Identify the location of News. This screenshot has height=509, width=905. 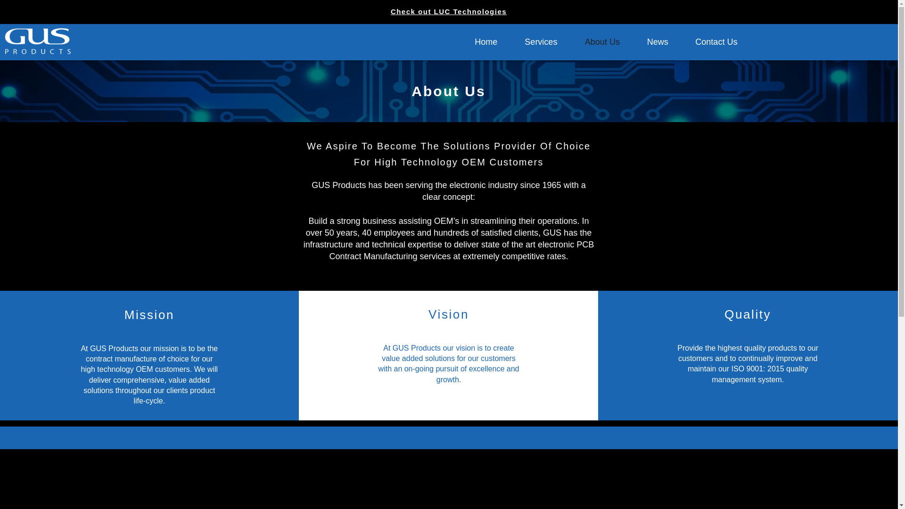
(657, 41).